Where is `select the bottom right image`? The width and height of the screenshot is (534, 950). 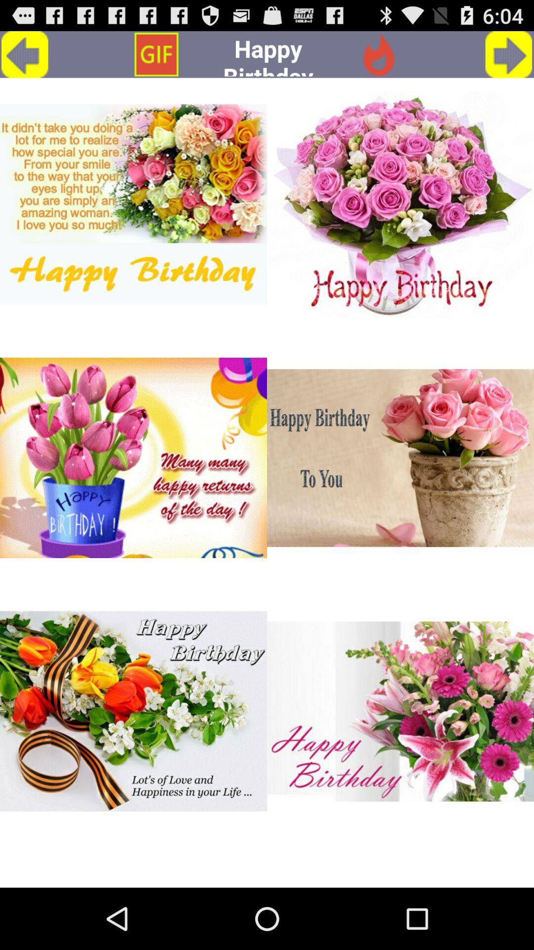
select the bottom right image is located at coordinates (400, 712).